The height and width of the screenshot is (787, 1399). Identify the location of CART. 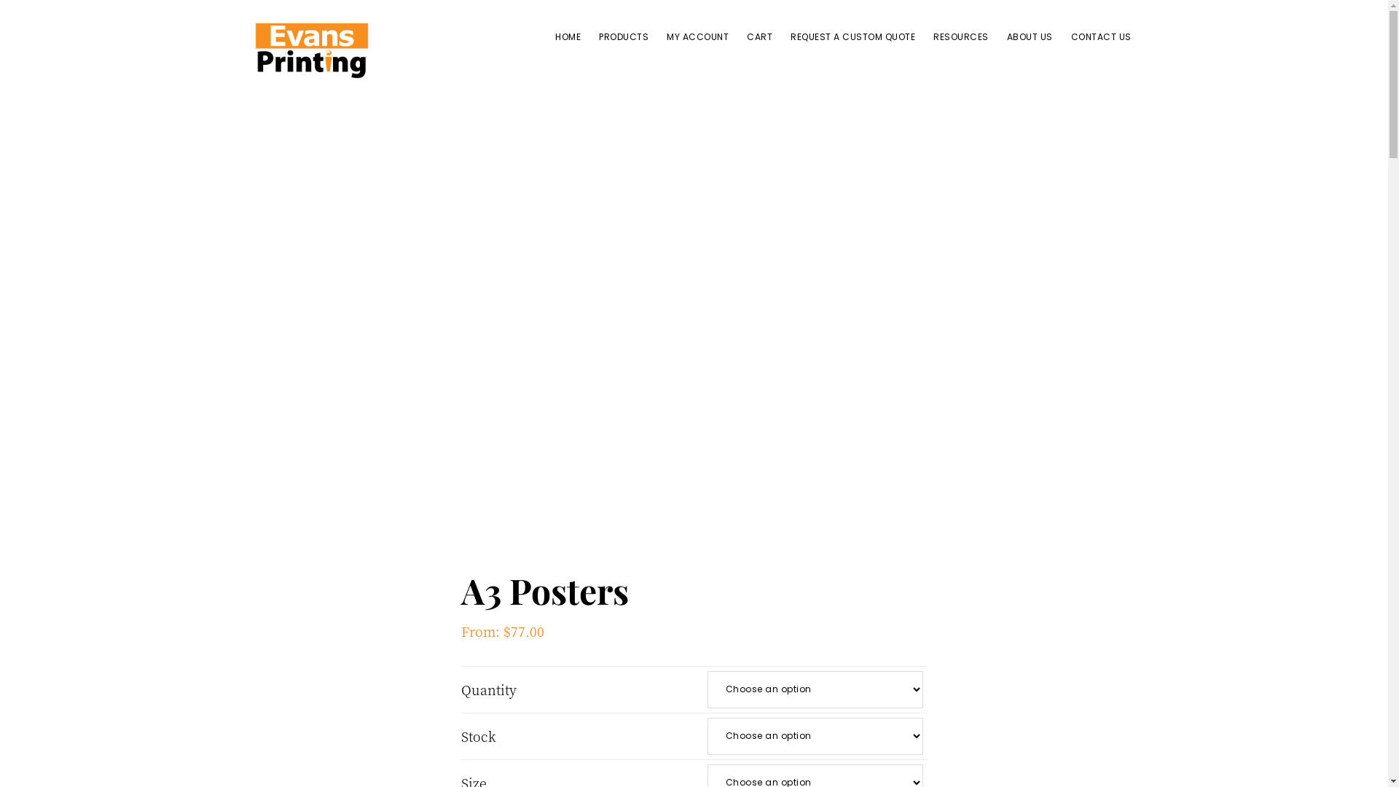
(759, 36).